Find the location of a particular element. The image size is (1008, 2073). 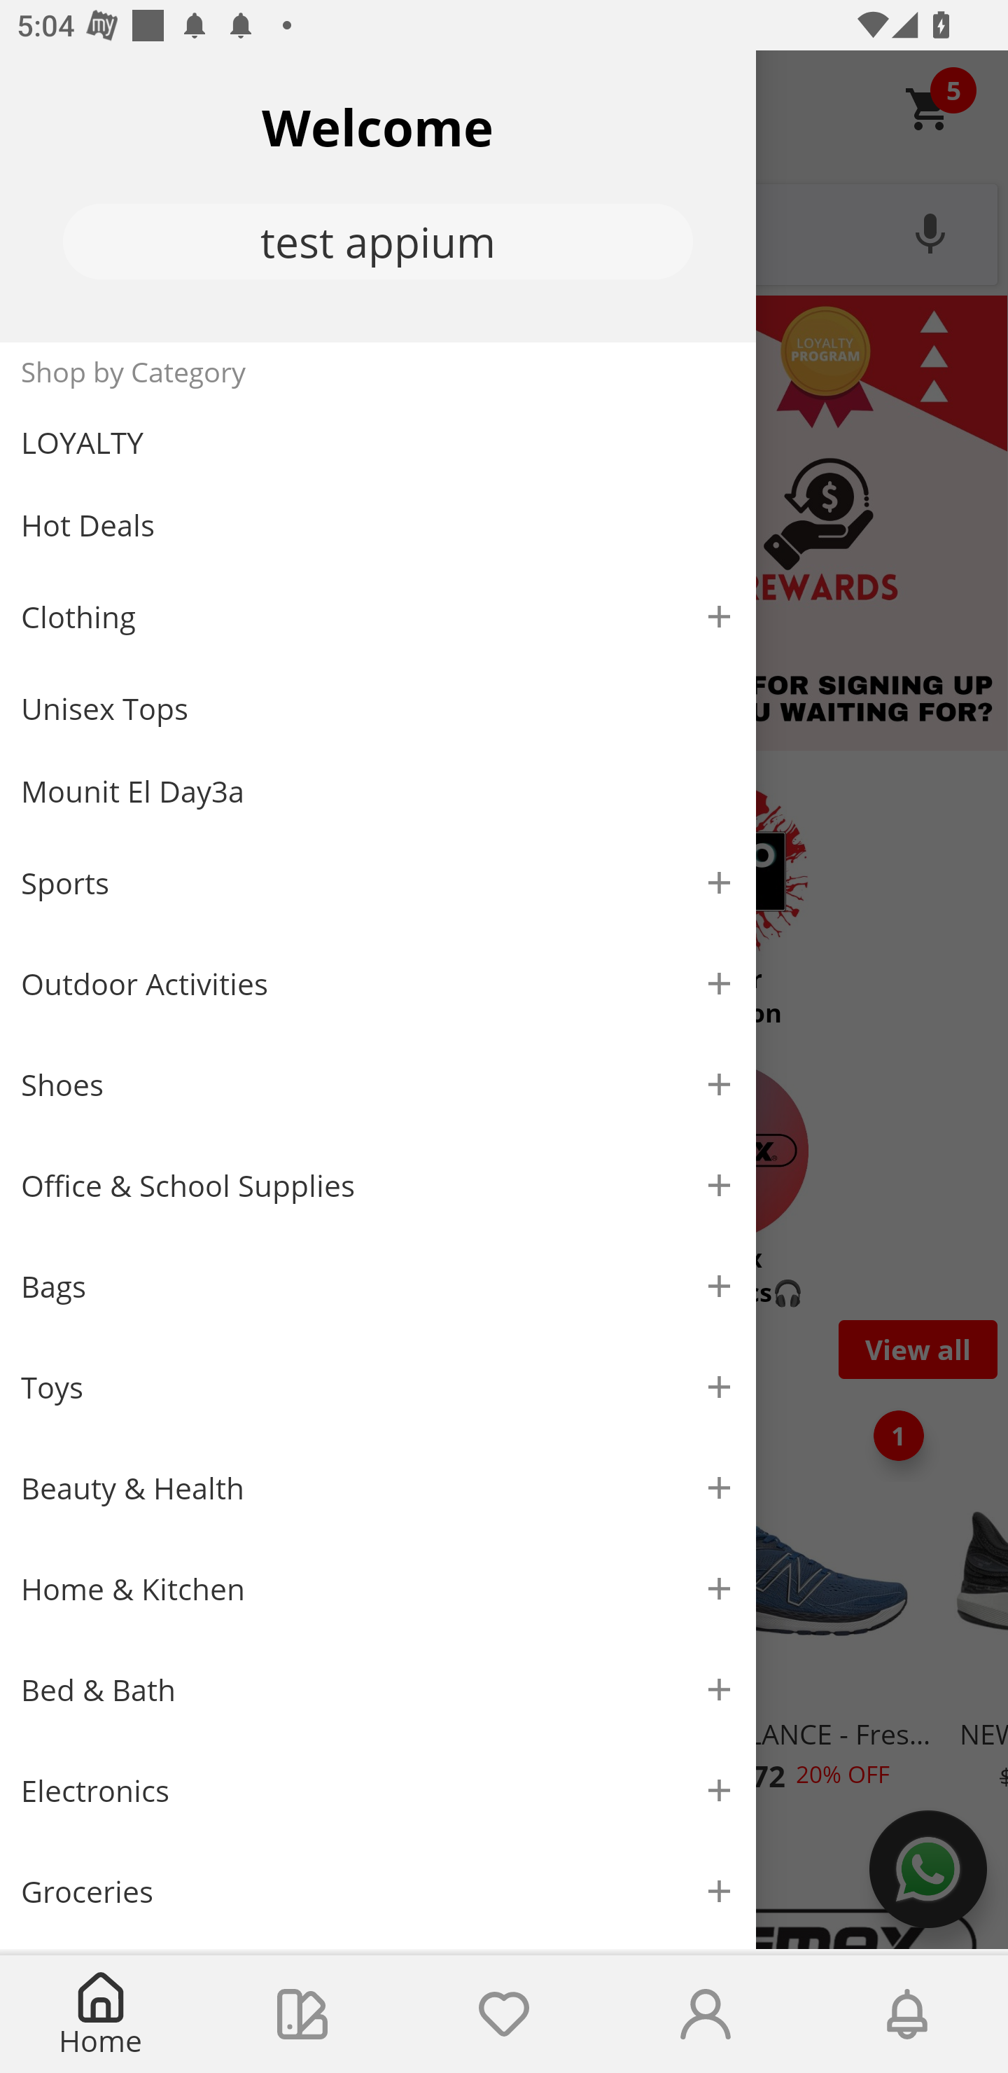

Beauty & Health is located at coordinates (378, 1488).